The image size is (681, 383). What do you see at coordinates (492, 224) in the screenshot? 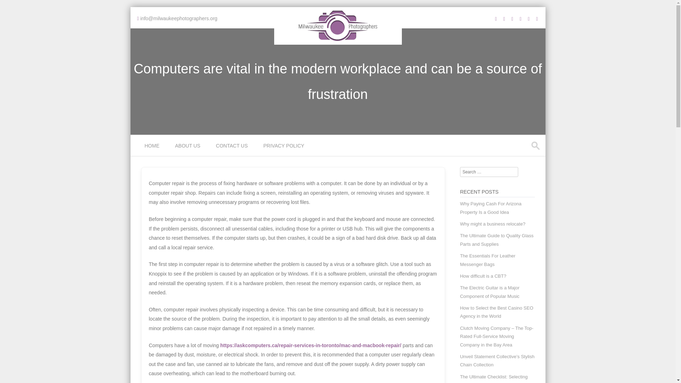
I see `Why might a business relocate?` at bounding box center [492, 224].